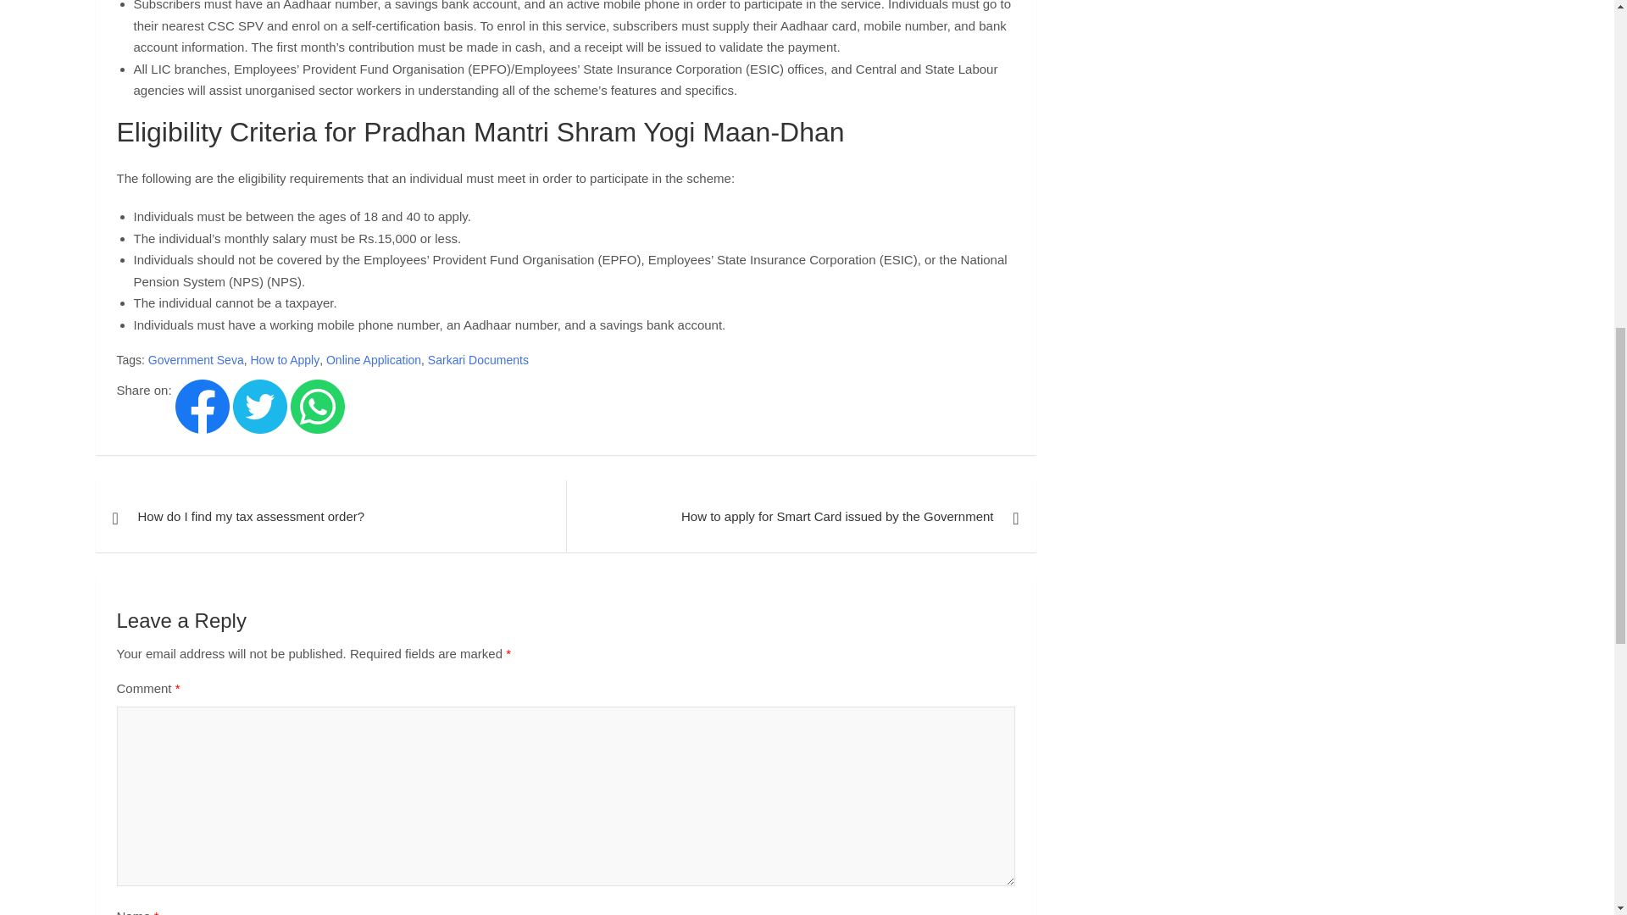 The height and width of the screenshot is (915, 1627). What do you see at coordinates (802, 517) in the screenshot?
I see `How to apply for Smart Card issued by the Government` at bounding box center [802, 517].